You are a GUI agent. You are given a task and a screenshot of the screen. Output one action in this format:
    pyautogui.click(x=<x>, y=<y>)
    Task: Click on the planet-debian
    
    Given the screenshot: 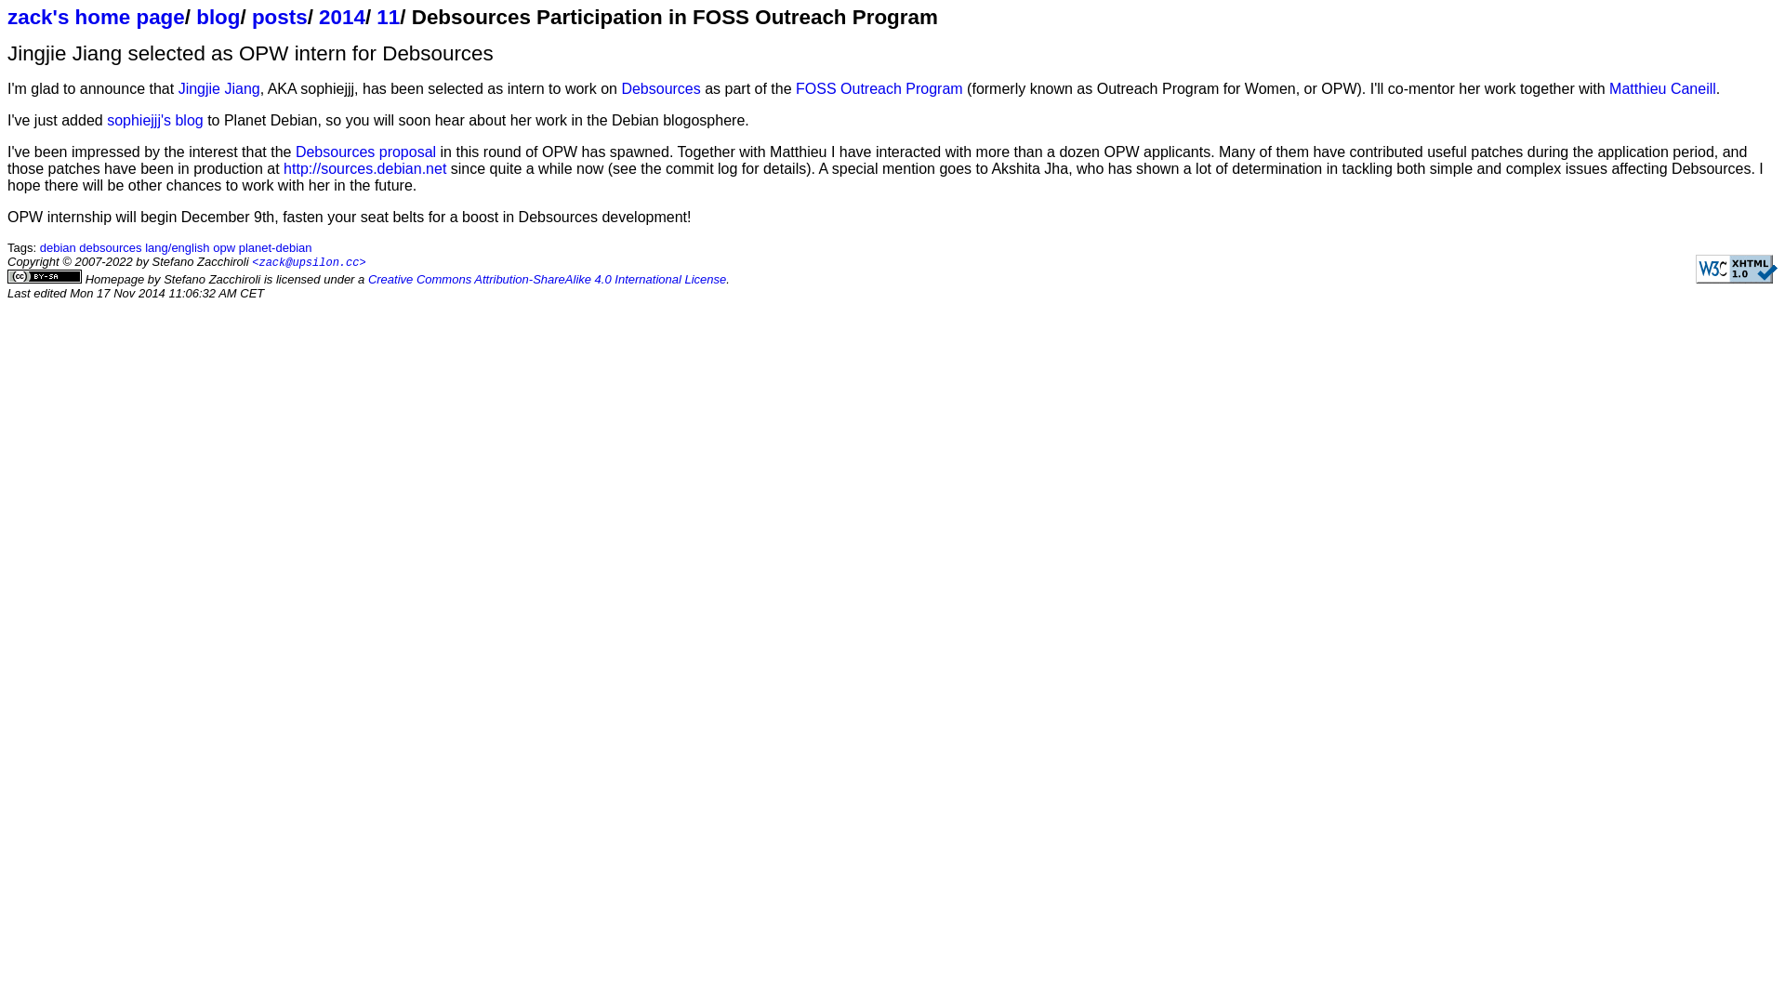 What is the action you would take?
    pyautogui.click(x=275, y=247)
    